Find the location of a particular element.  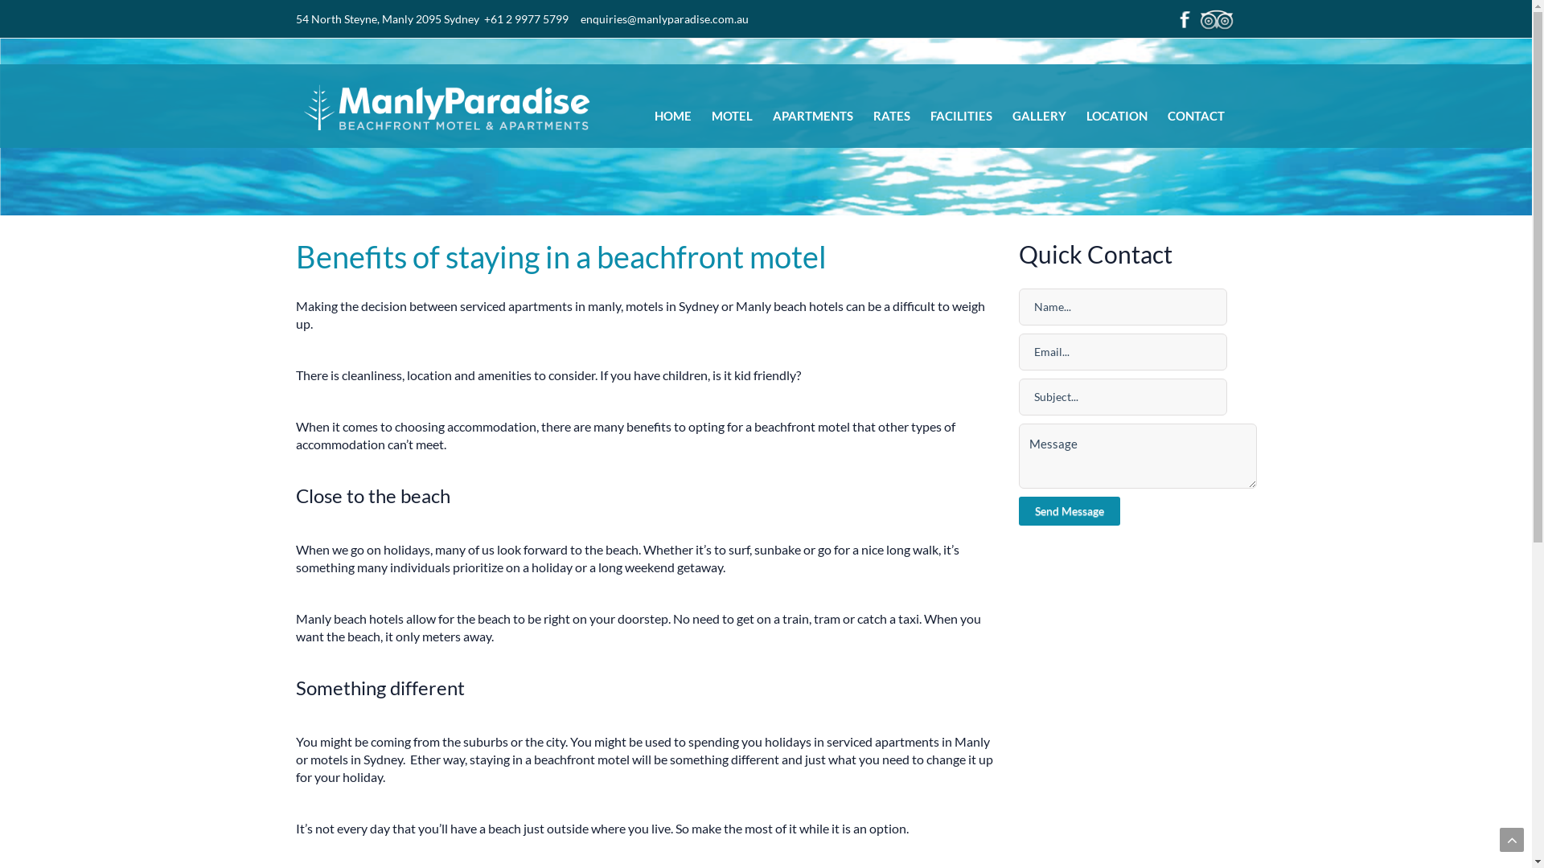

RATES is located at coordinates (892, 116).